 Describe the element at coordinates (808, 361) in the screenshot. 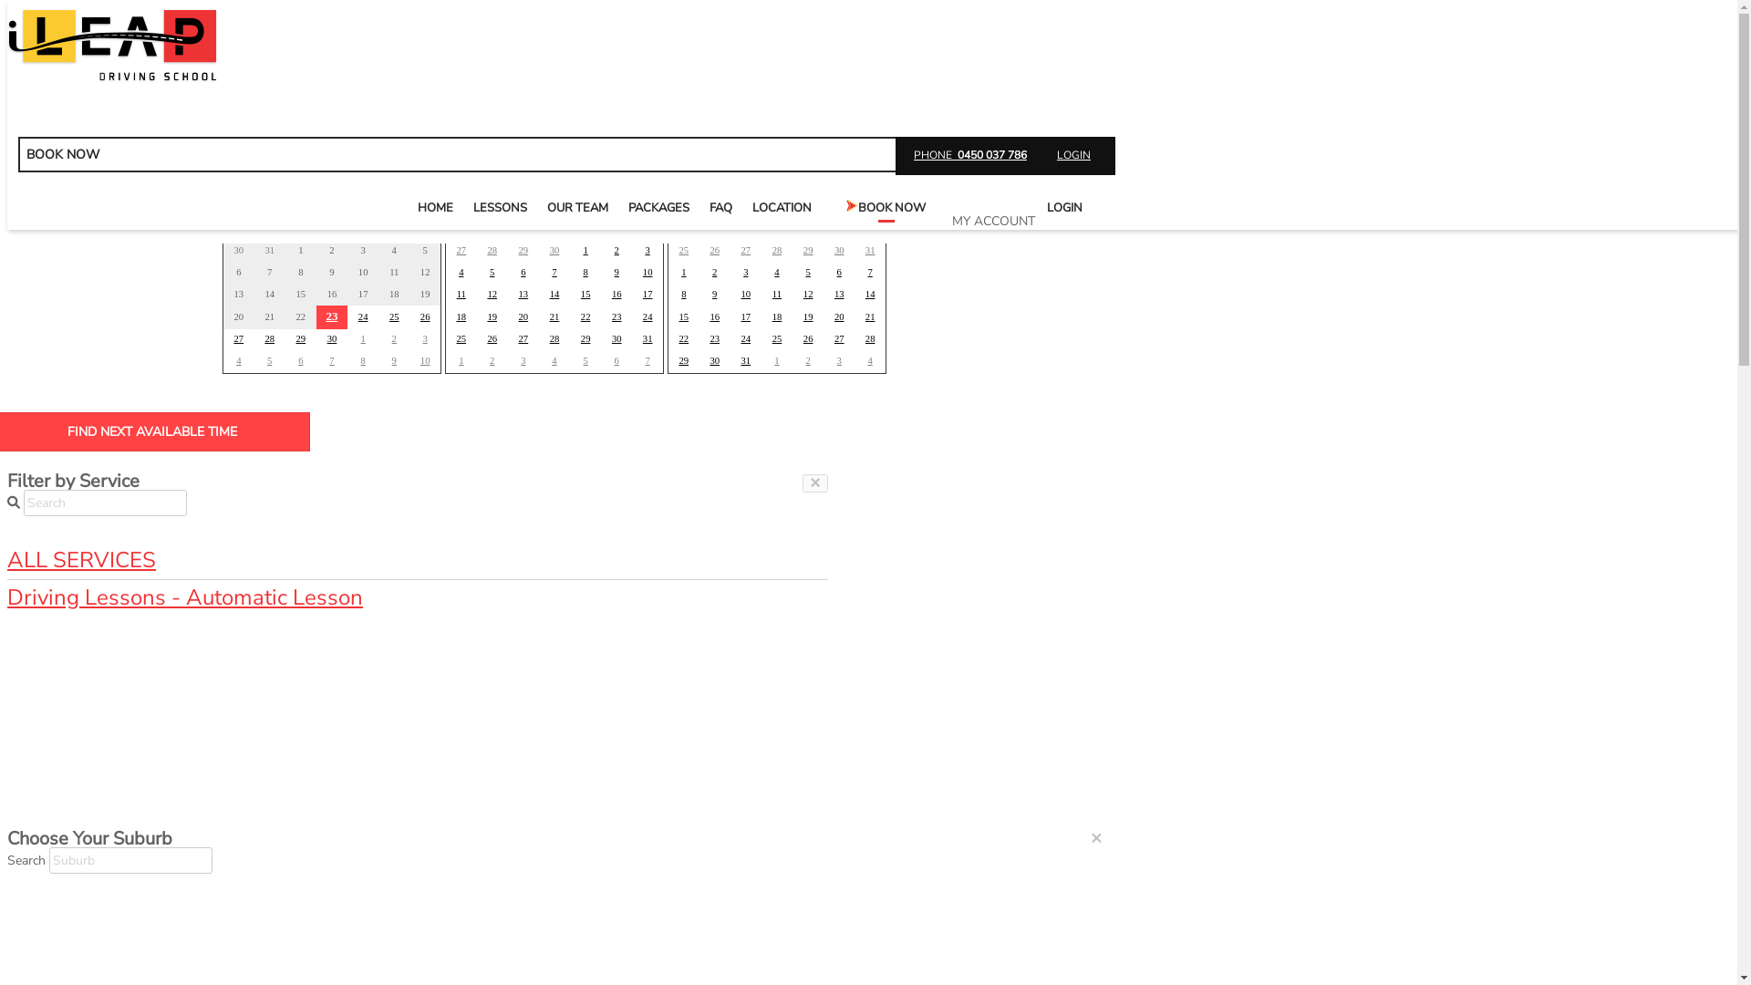

I see `2` at that location.